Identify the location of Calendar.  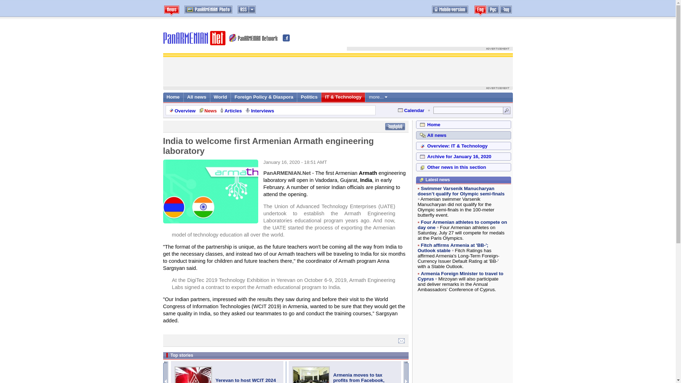
(414, 110).